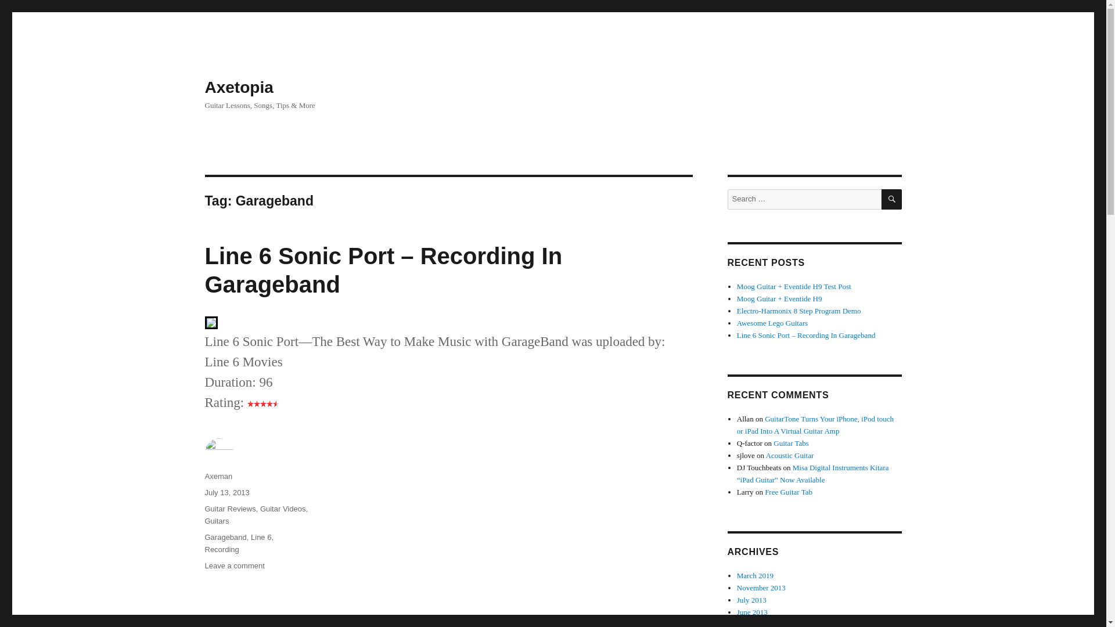  I want to click on July 13, 2013, so click(226, 492).